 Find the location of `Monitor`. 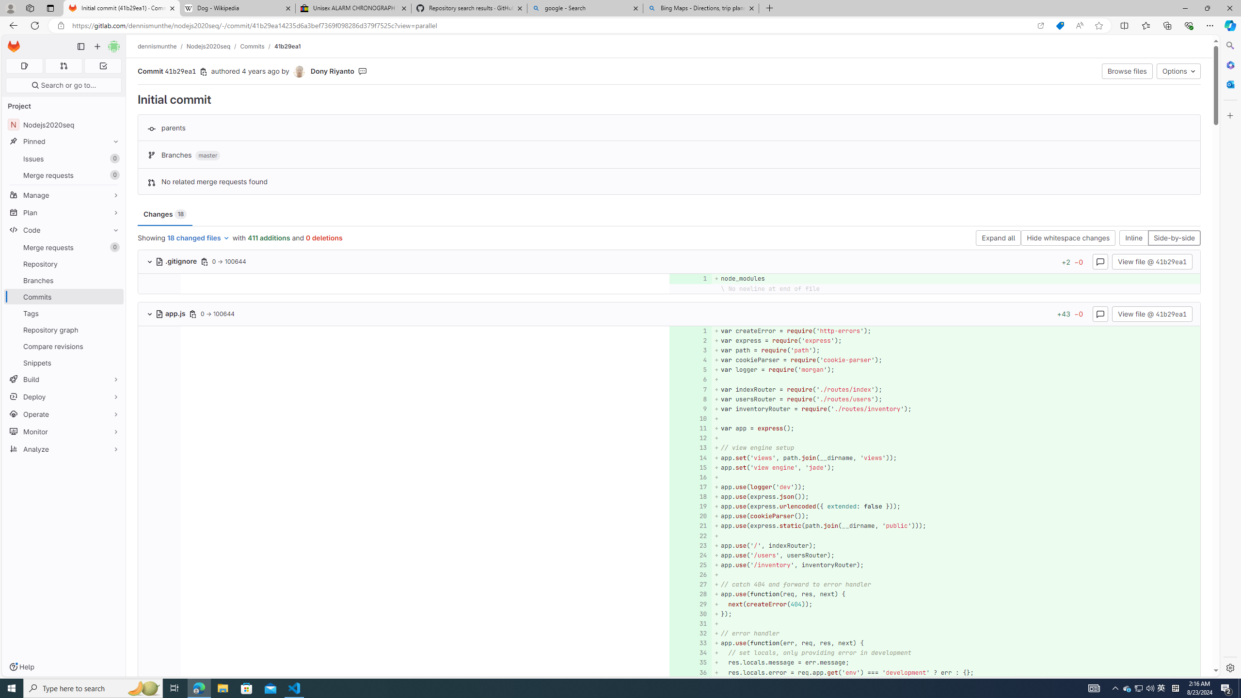

Monitor is located at coordinates (64, 431).